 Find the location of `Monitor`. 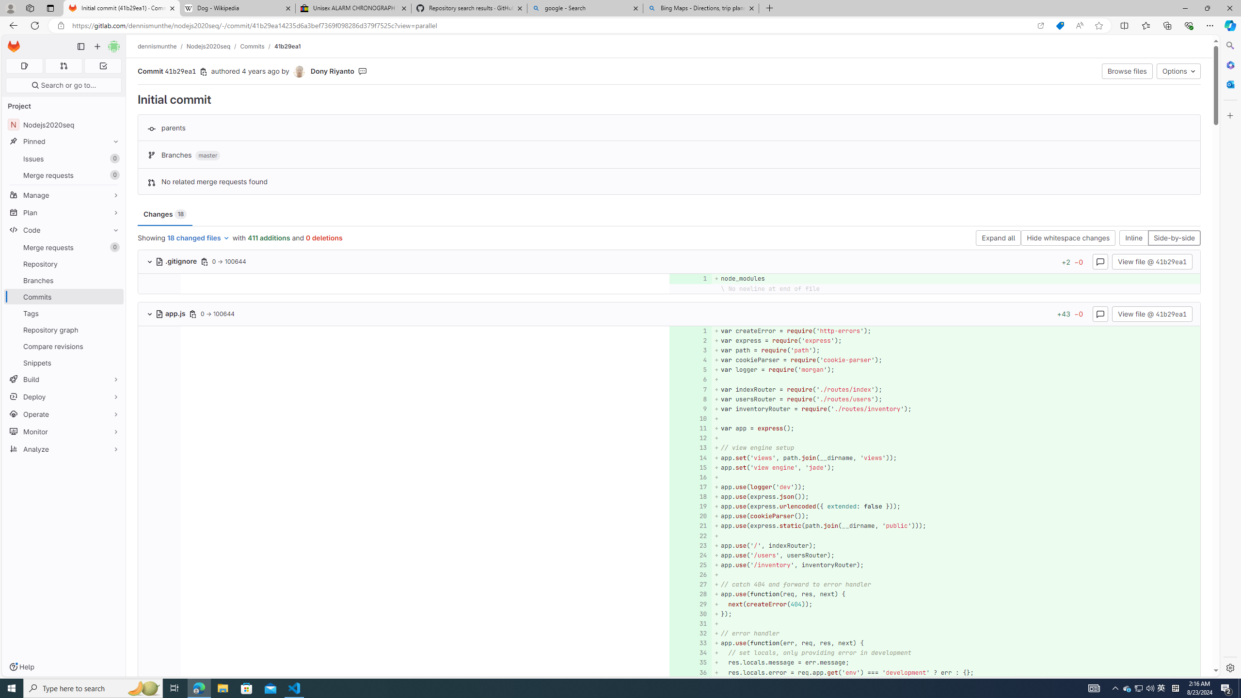

Monitor is located at coordinates (64, 431).